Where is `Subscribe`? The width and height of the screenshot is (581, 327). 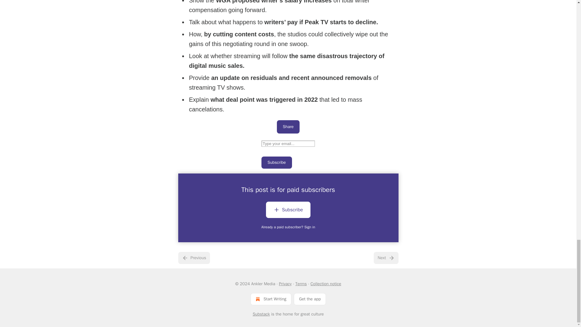
Subscribe is located at coordinates (288, 210).